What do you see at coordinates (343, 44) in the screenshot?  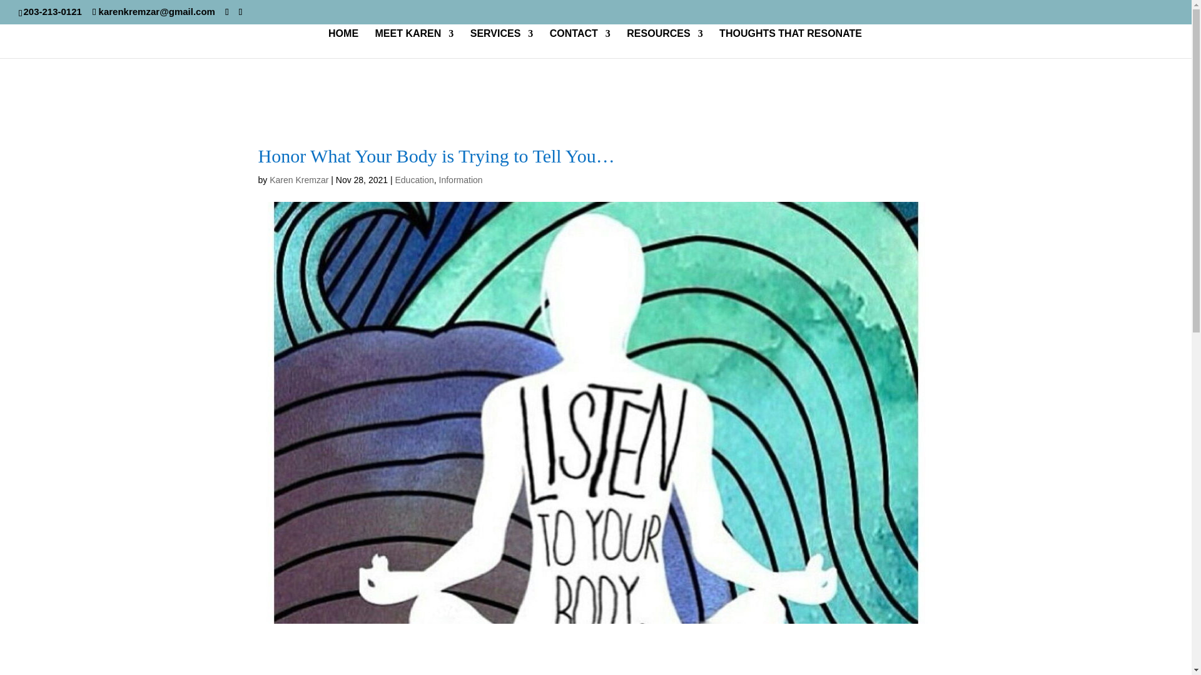 I see `HOME` at bounding box center [343, 44].